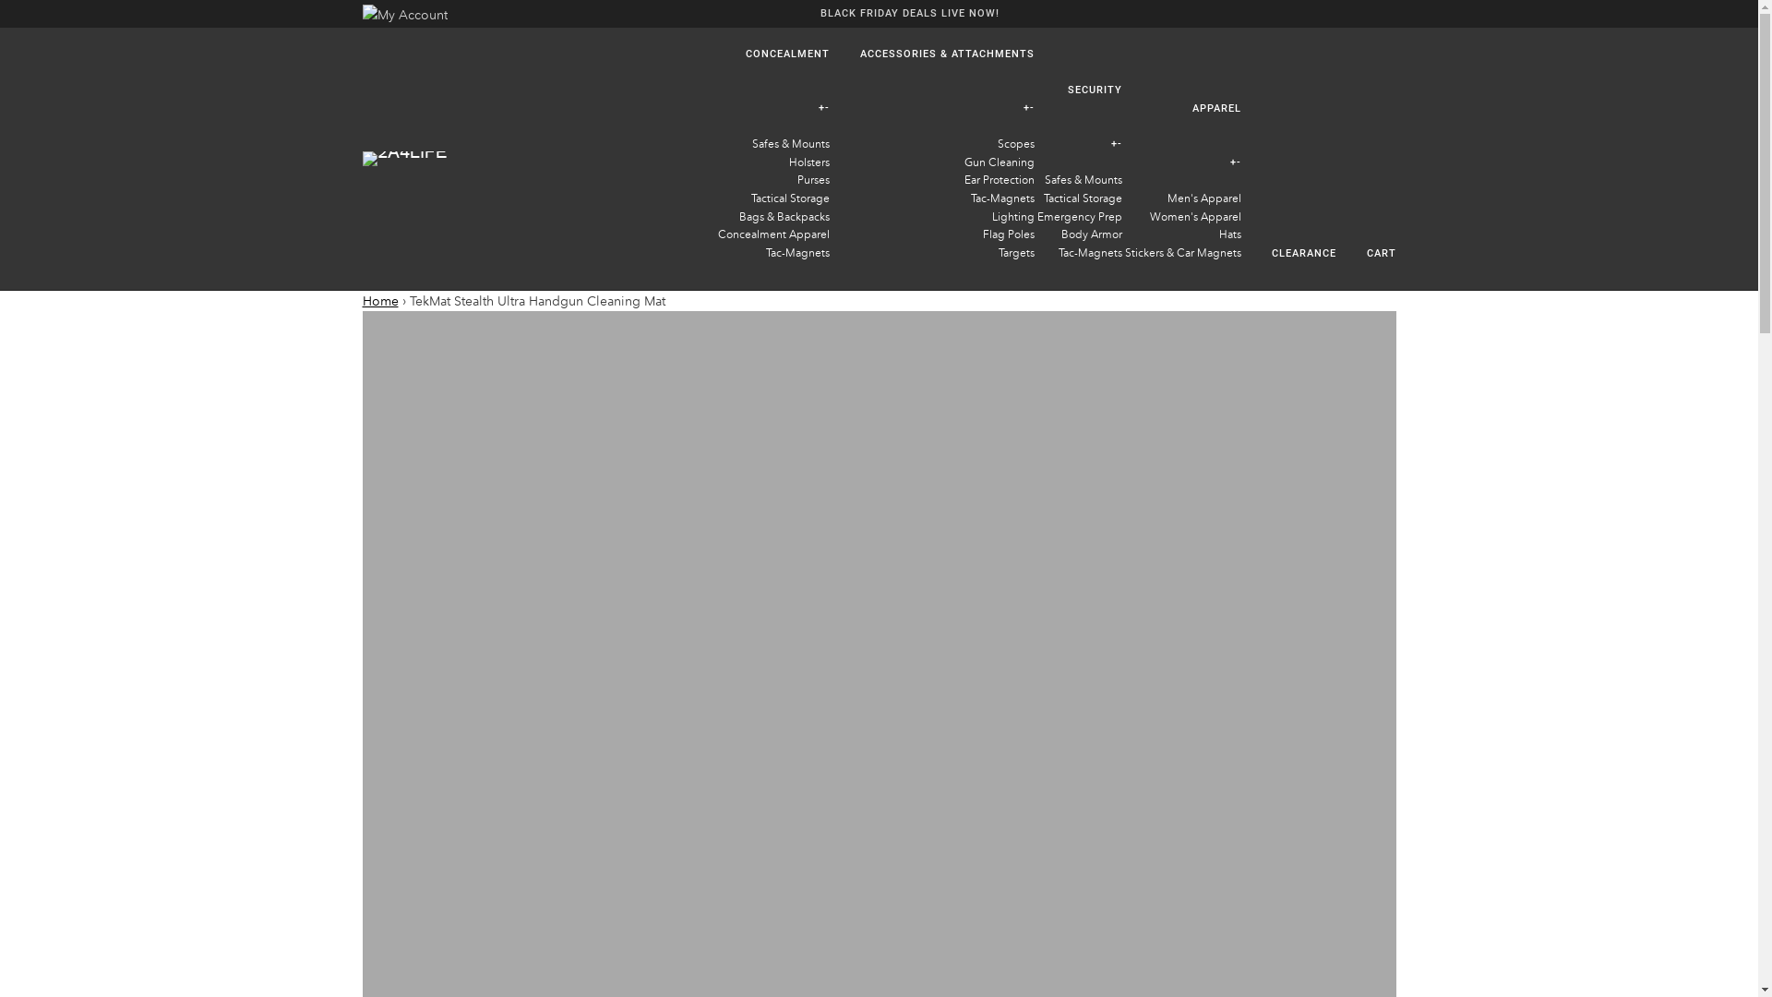 This screenshot has width=1772, height=997. I want to click on +-, so click(1080, 144).